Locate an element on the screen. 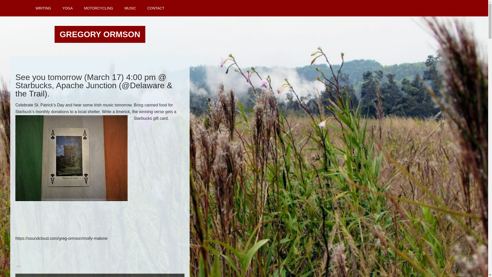  READ MORE... is located at coordinates (100, 275).